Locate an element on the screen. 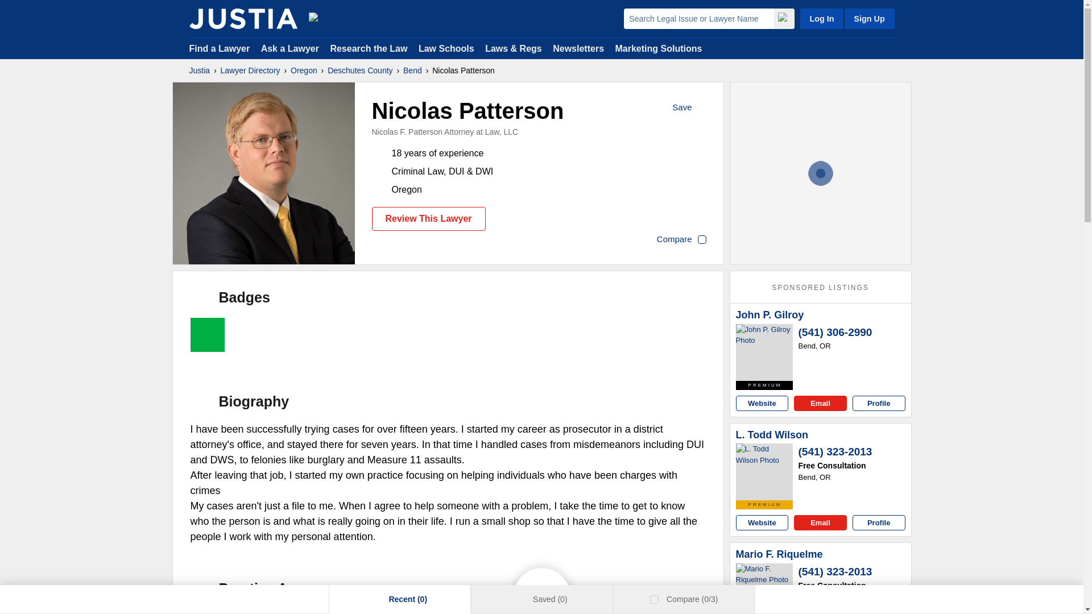 The image size is (1092, 614). Marketing Solutions is located at coordinates (658, 48).